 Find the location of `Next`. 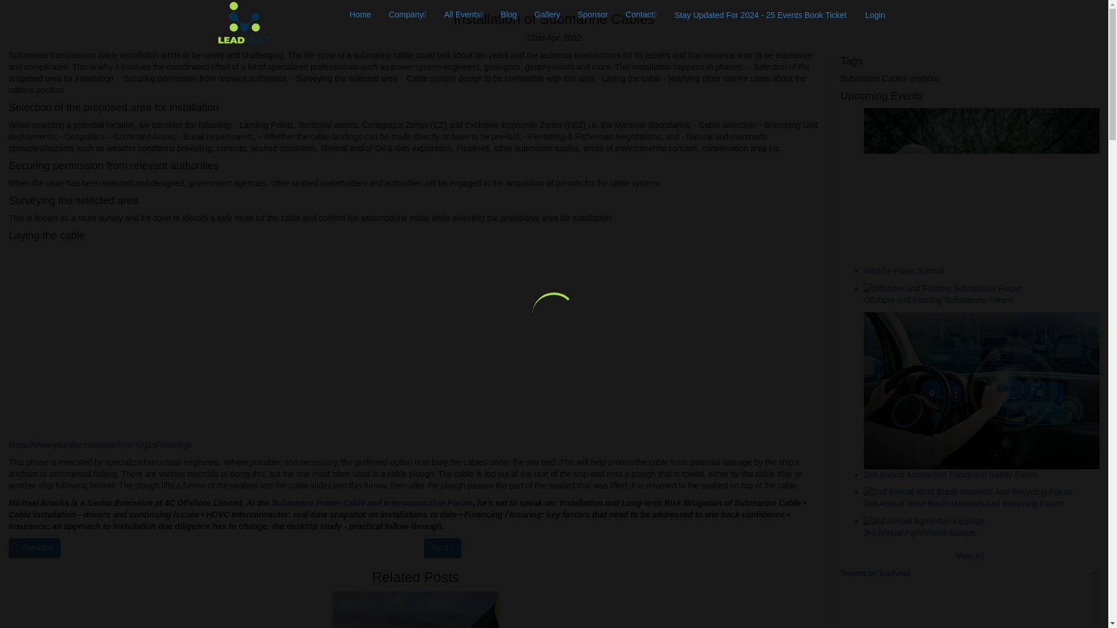

Next is located at coordinates (442, 548).